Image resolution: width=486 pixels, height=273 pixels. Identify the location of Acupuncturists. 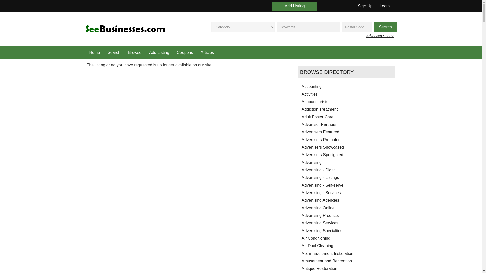
(315, 102).